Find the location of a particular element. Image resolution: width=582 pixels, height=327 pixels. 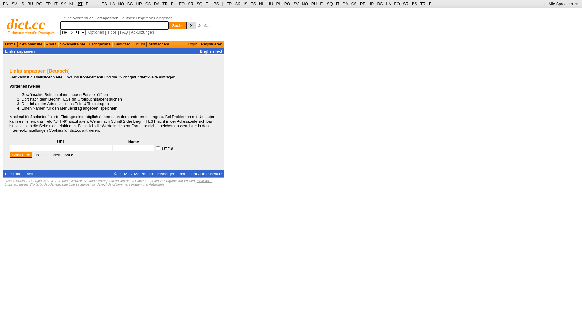

Home is located at coordinates (10, 44).